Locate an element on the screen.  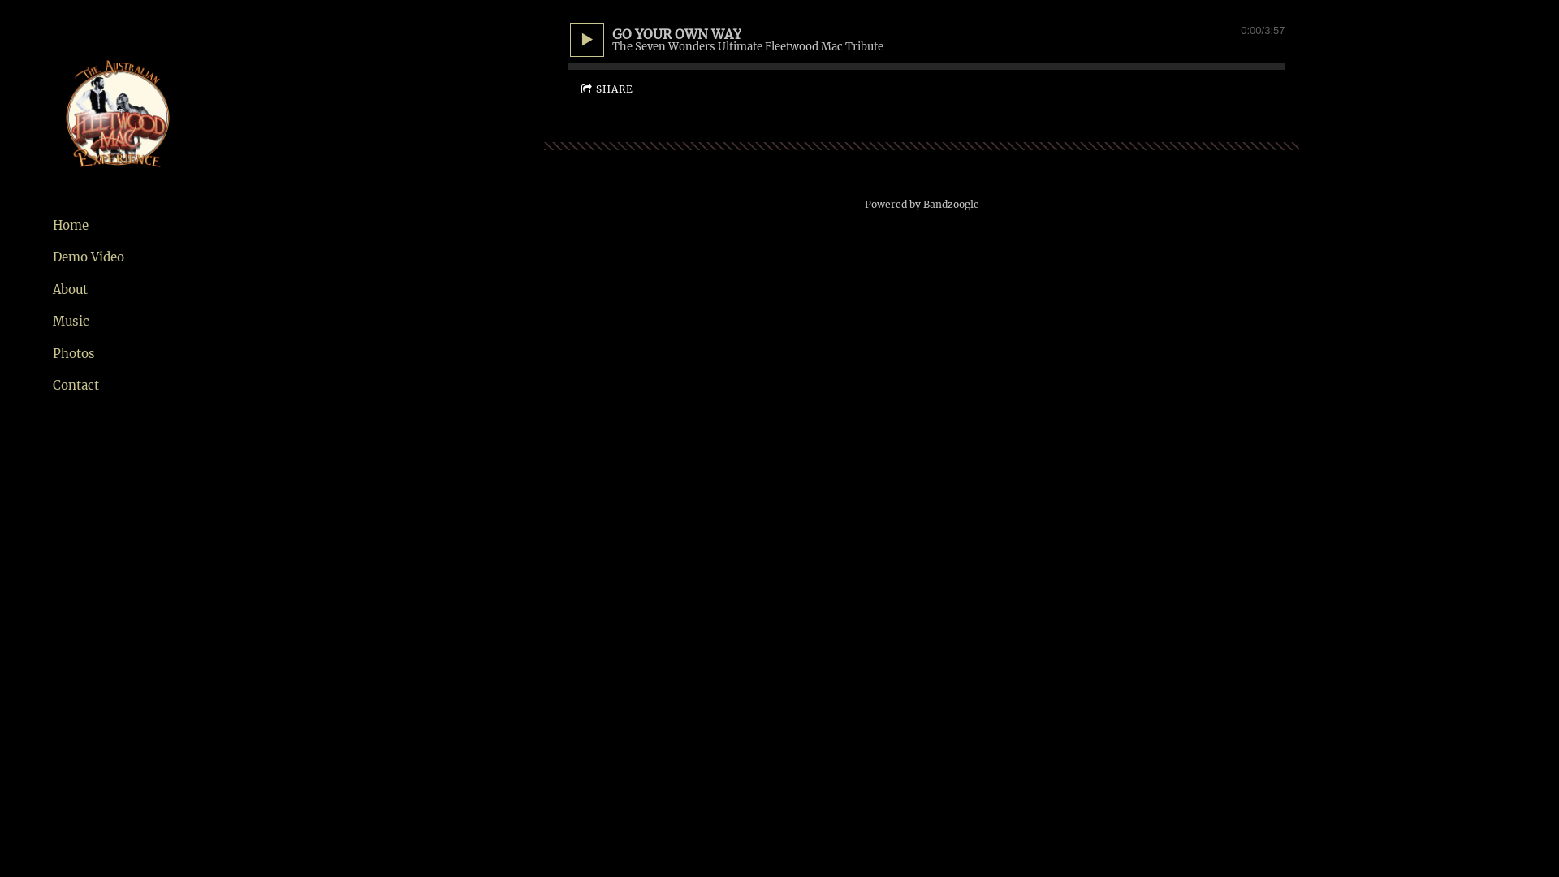
Contact is located at coordinates (76, 386).